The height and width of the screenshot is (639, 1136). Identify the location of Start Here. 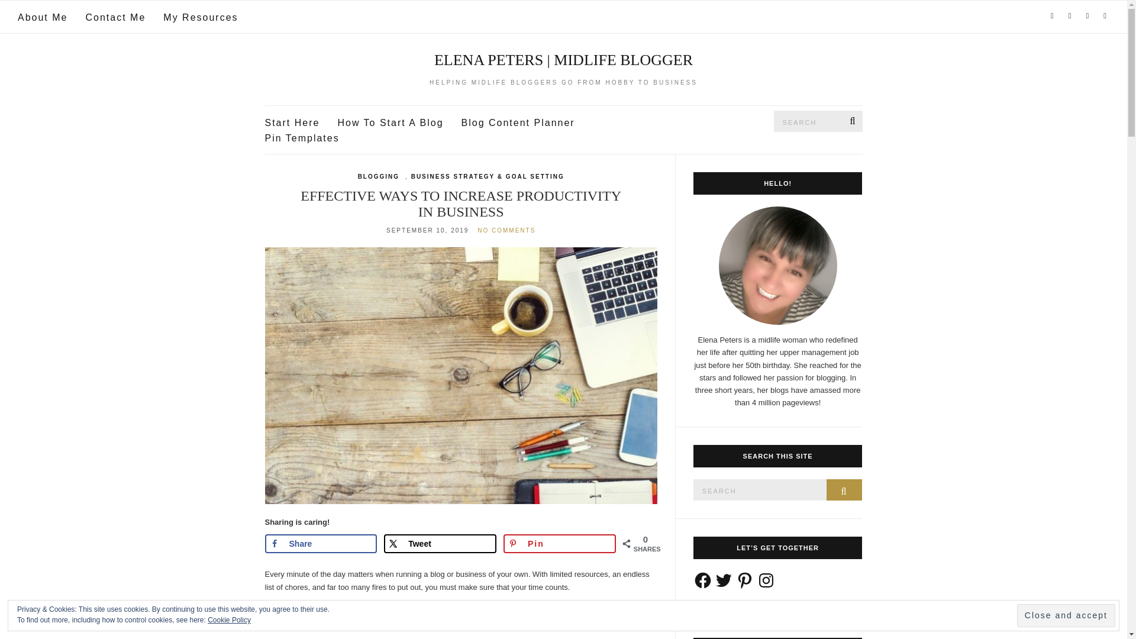
(292, 123).